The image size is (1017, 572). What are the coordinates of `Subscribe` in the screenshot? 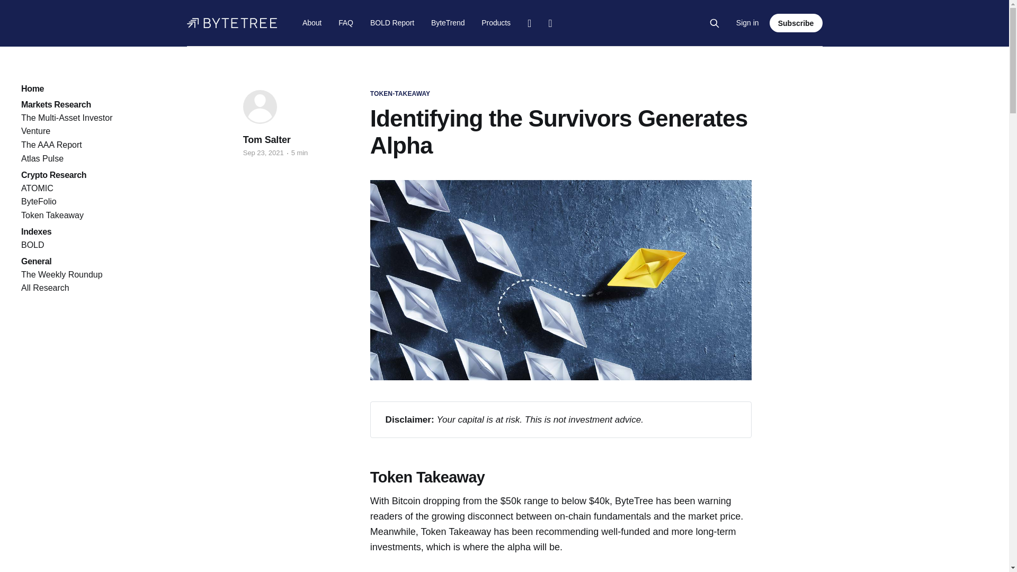 It's located at (796, 22).